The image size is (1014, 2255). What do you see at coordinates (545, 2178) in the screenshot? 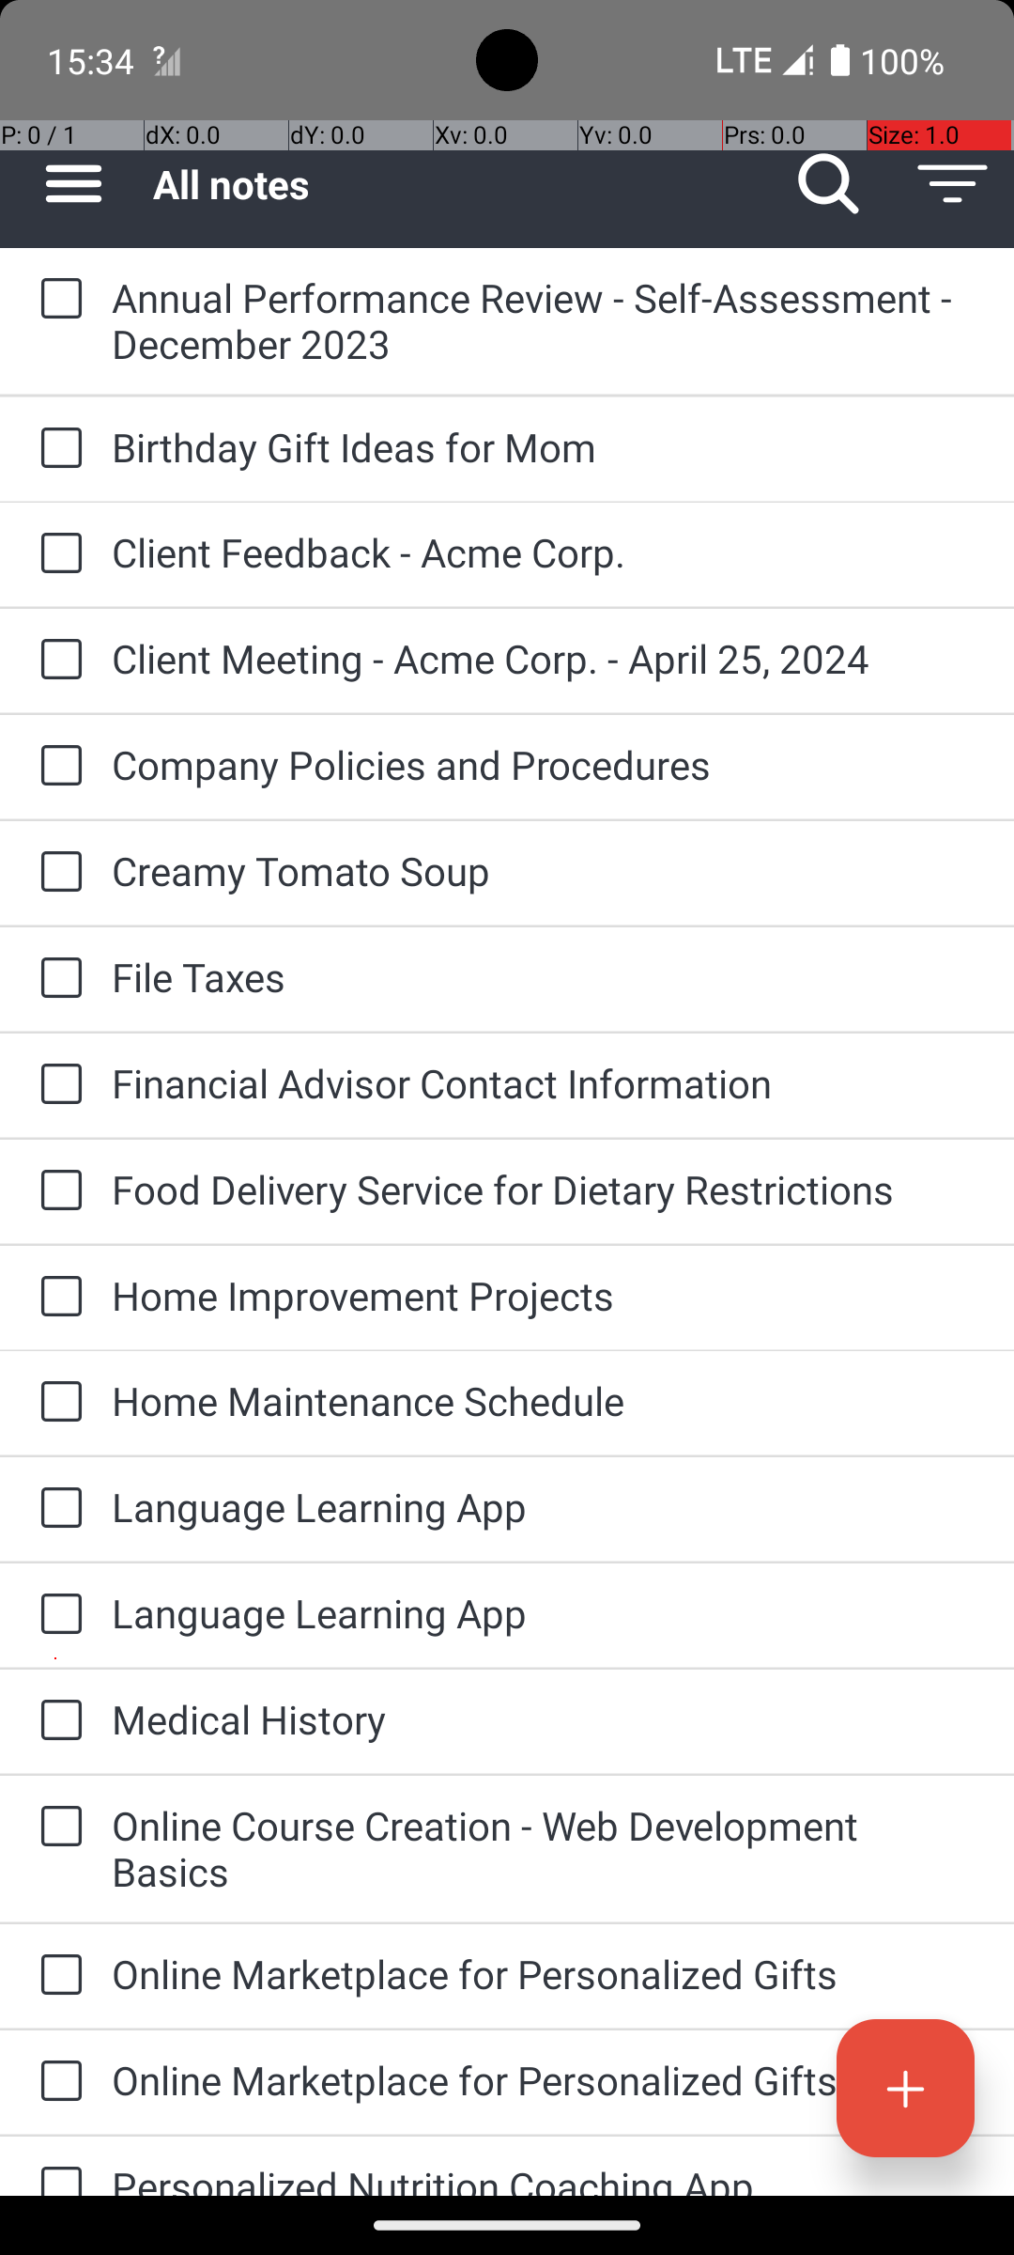
I see `Personalized Nutrition Coaching App` at bounding box center [545, 2178].